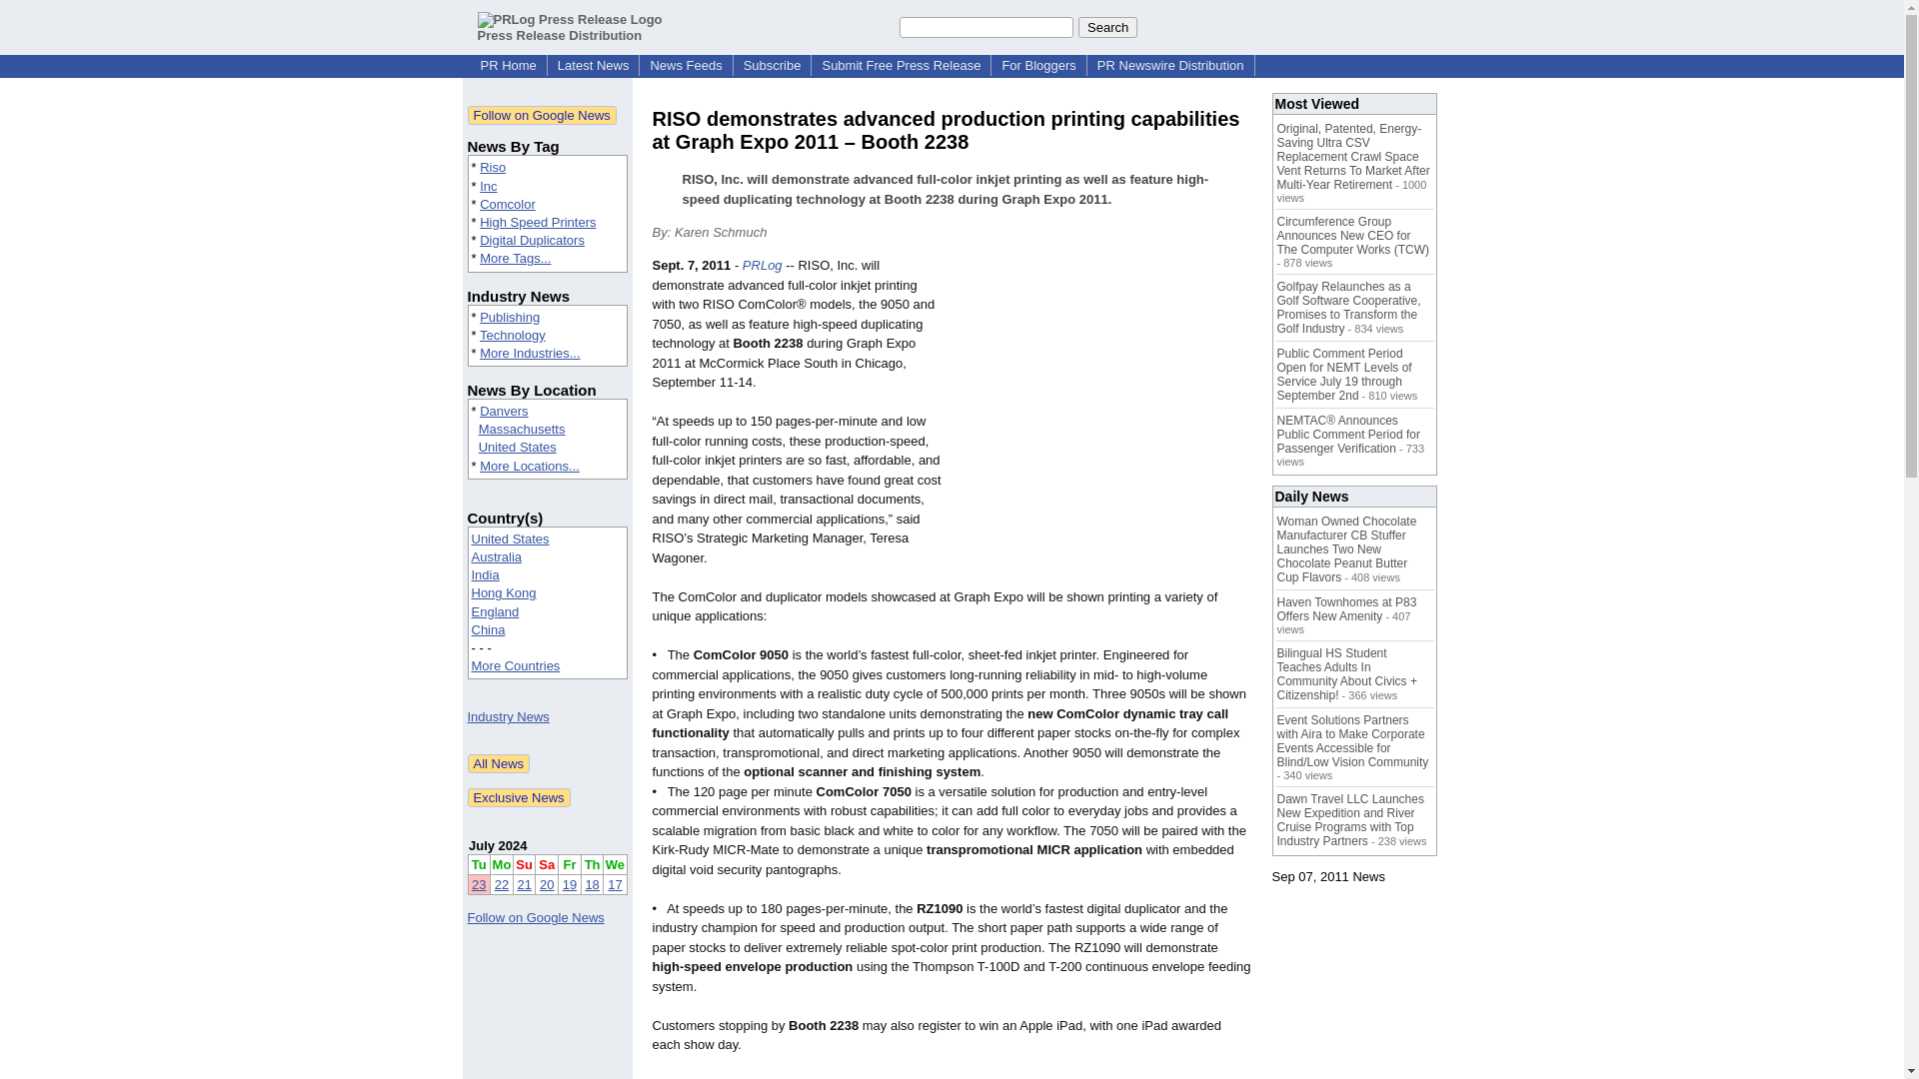  I want to click on July 2024, so click(498, 845).